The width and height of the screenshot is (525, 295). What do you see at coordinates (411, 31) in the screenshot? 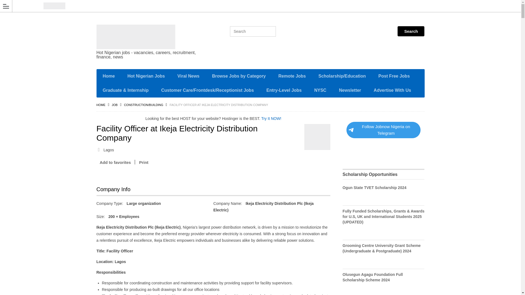
I see `Search` at bounding box center [411, 31].